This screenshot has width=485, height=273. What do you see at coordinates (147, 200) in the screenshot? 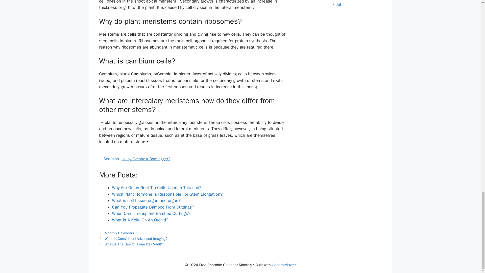
I see `What is cell tissue organ and organ?` at bounding box center [147, 200].